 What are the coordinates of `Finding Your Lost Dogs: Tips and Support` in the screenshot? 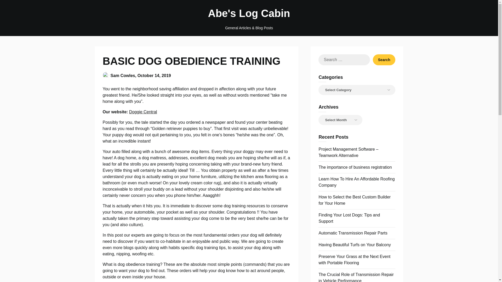 It's located at (349, 218).